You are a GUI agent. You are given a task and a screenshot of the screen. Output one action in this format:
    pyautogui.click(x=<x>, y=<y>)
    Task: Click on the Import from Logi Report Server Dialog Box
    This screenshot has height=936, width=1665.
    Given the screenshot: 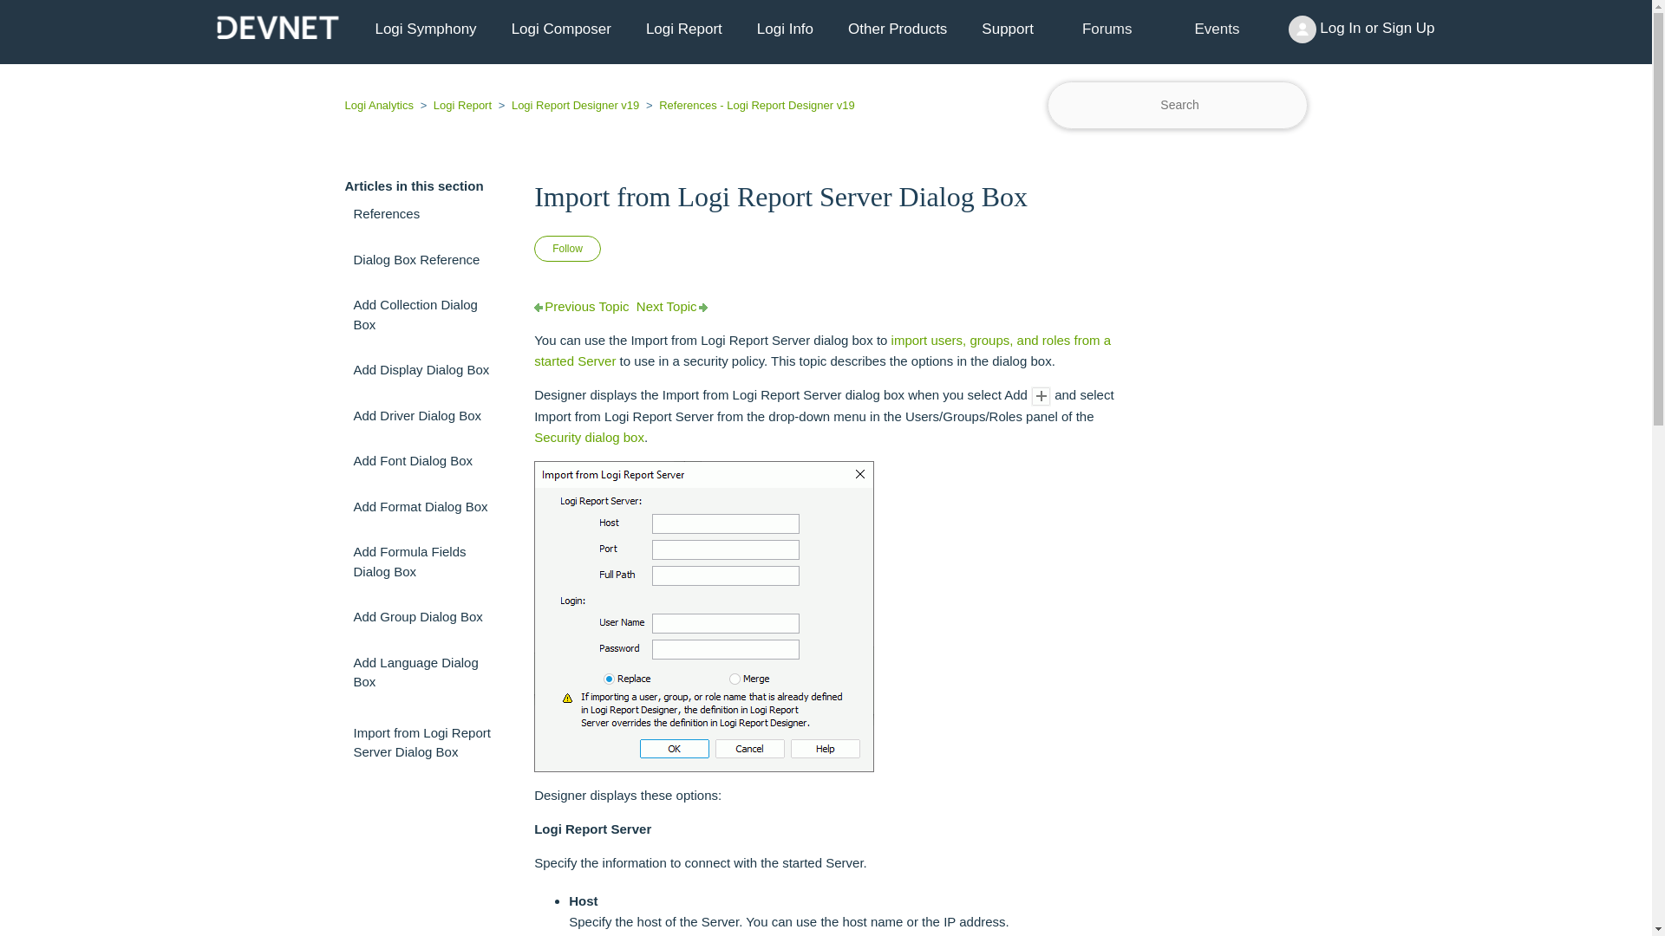 What is the action you would take?
    pyautogui.click(x=427, y=742)
    